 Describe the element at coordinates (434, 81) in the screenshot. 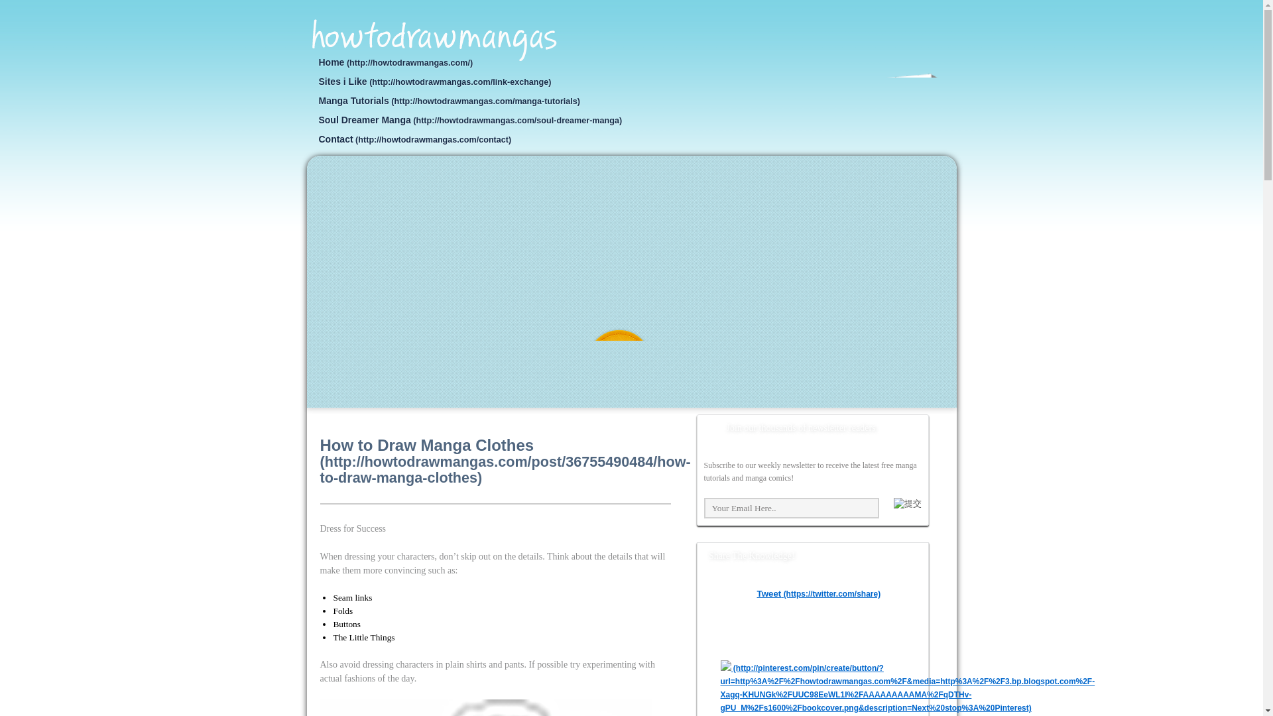

I see `Sites i Like` at that location.